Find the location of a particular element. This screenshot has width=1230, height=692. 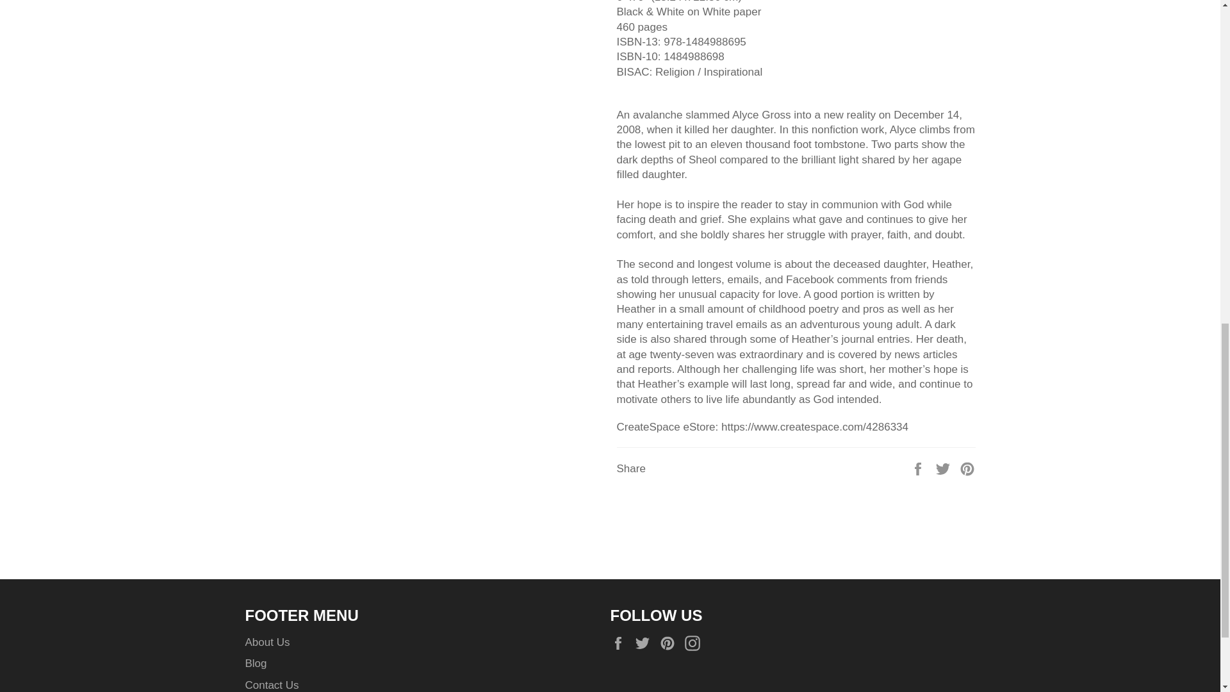

lighthousechristianpublishing on Pinterest is located at coordinates (670, 643).